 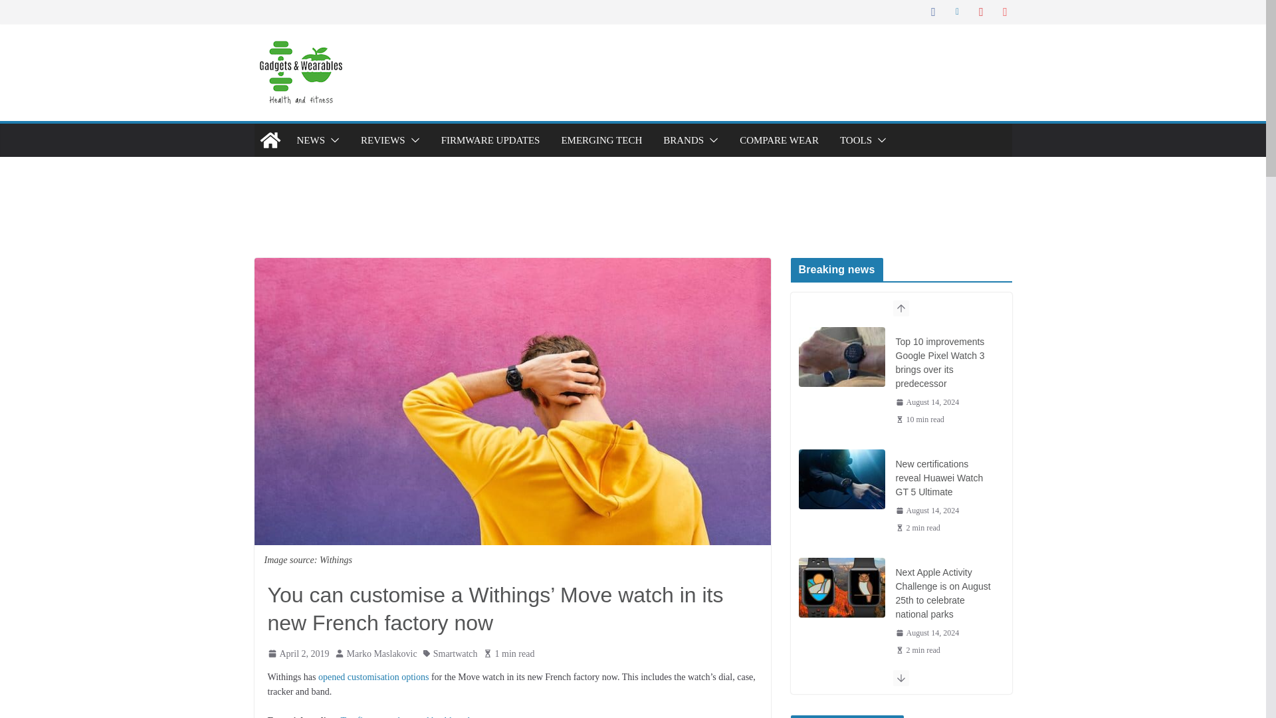 I want to click on REVIEWS, so click(x=383, y=140).